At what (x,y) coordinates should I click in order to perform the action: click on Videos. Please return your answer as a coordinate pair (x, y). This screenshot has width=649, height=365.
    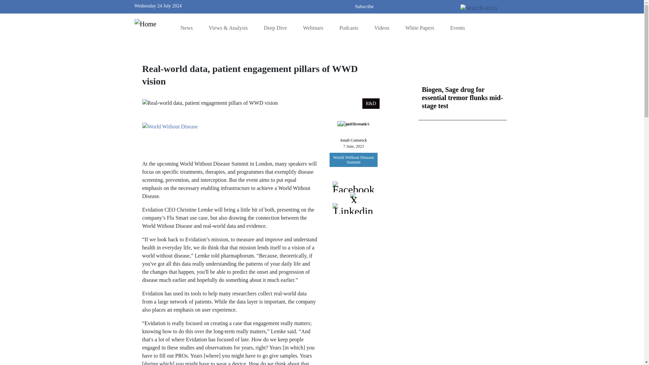
    Looking at the image, I should click on (381, 28).